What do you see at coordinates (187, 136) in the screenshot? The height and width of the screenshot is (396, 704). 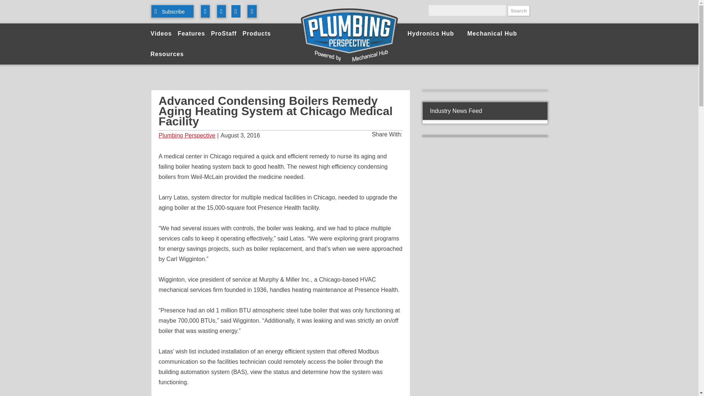 I see `Plumbing Perspective` at bounding box center [187, 136].